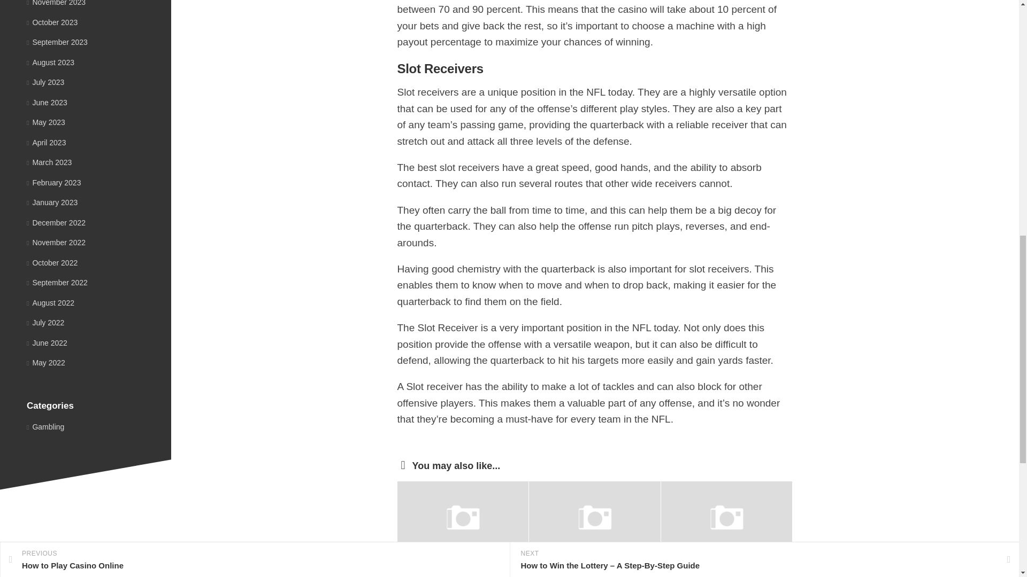 The height and width of the screenshot is (577, 1027). What do you see at coordinates (713, 572) in the screenshot?
I see `Panduan Bermain Bola Online Judi untuk Pemula` at bounding box center [713, 572].